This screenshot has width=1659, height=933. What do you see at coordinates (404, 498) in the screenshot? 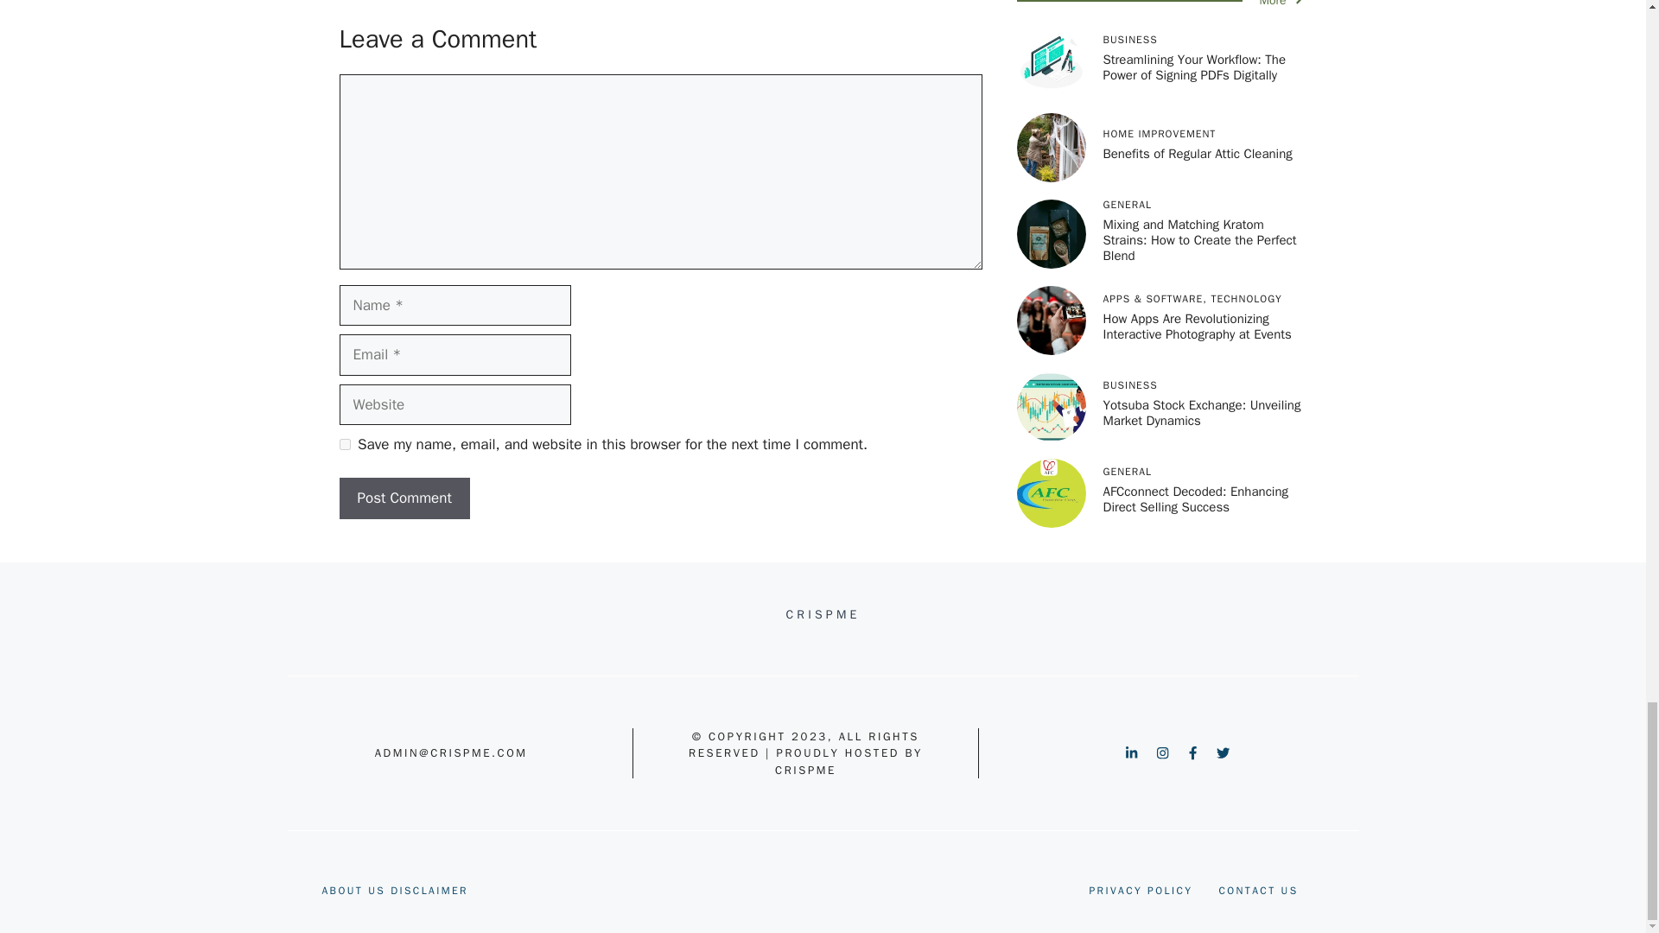
I see `Post Comment` at bounding box center [404, 498].